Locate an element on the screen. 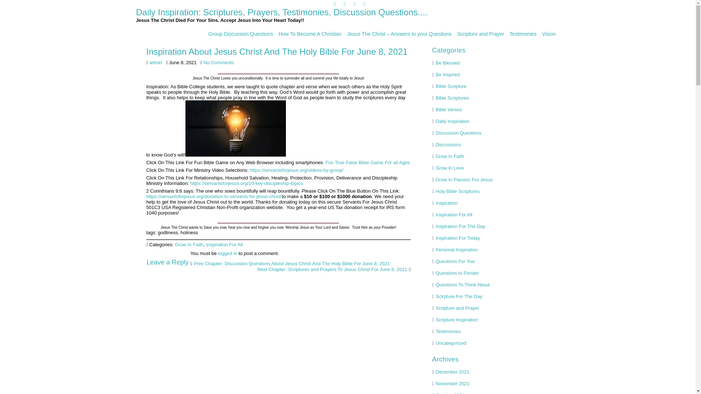 This screenshot has width=701, height=394. No Comments is located at coordinates (218, 63).